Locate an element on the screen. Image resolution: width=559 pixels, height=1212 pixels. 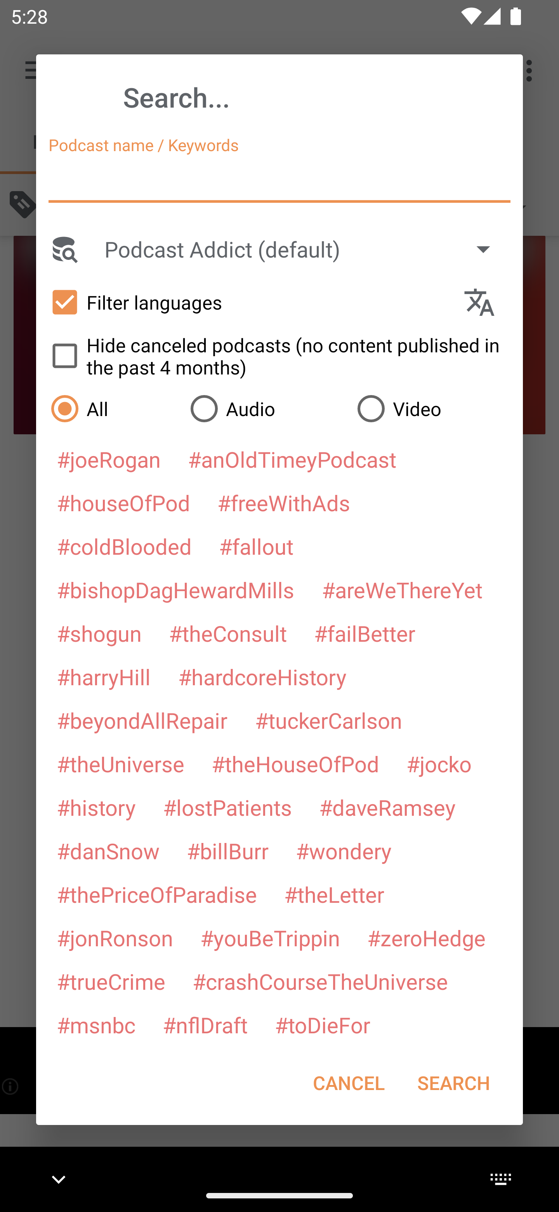
SEARCH is located at coordinates (453, 1083).